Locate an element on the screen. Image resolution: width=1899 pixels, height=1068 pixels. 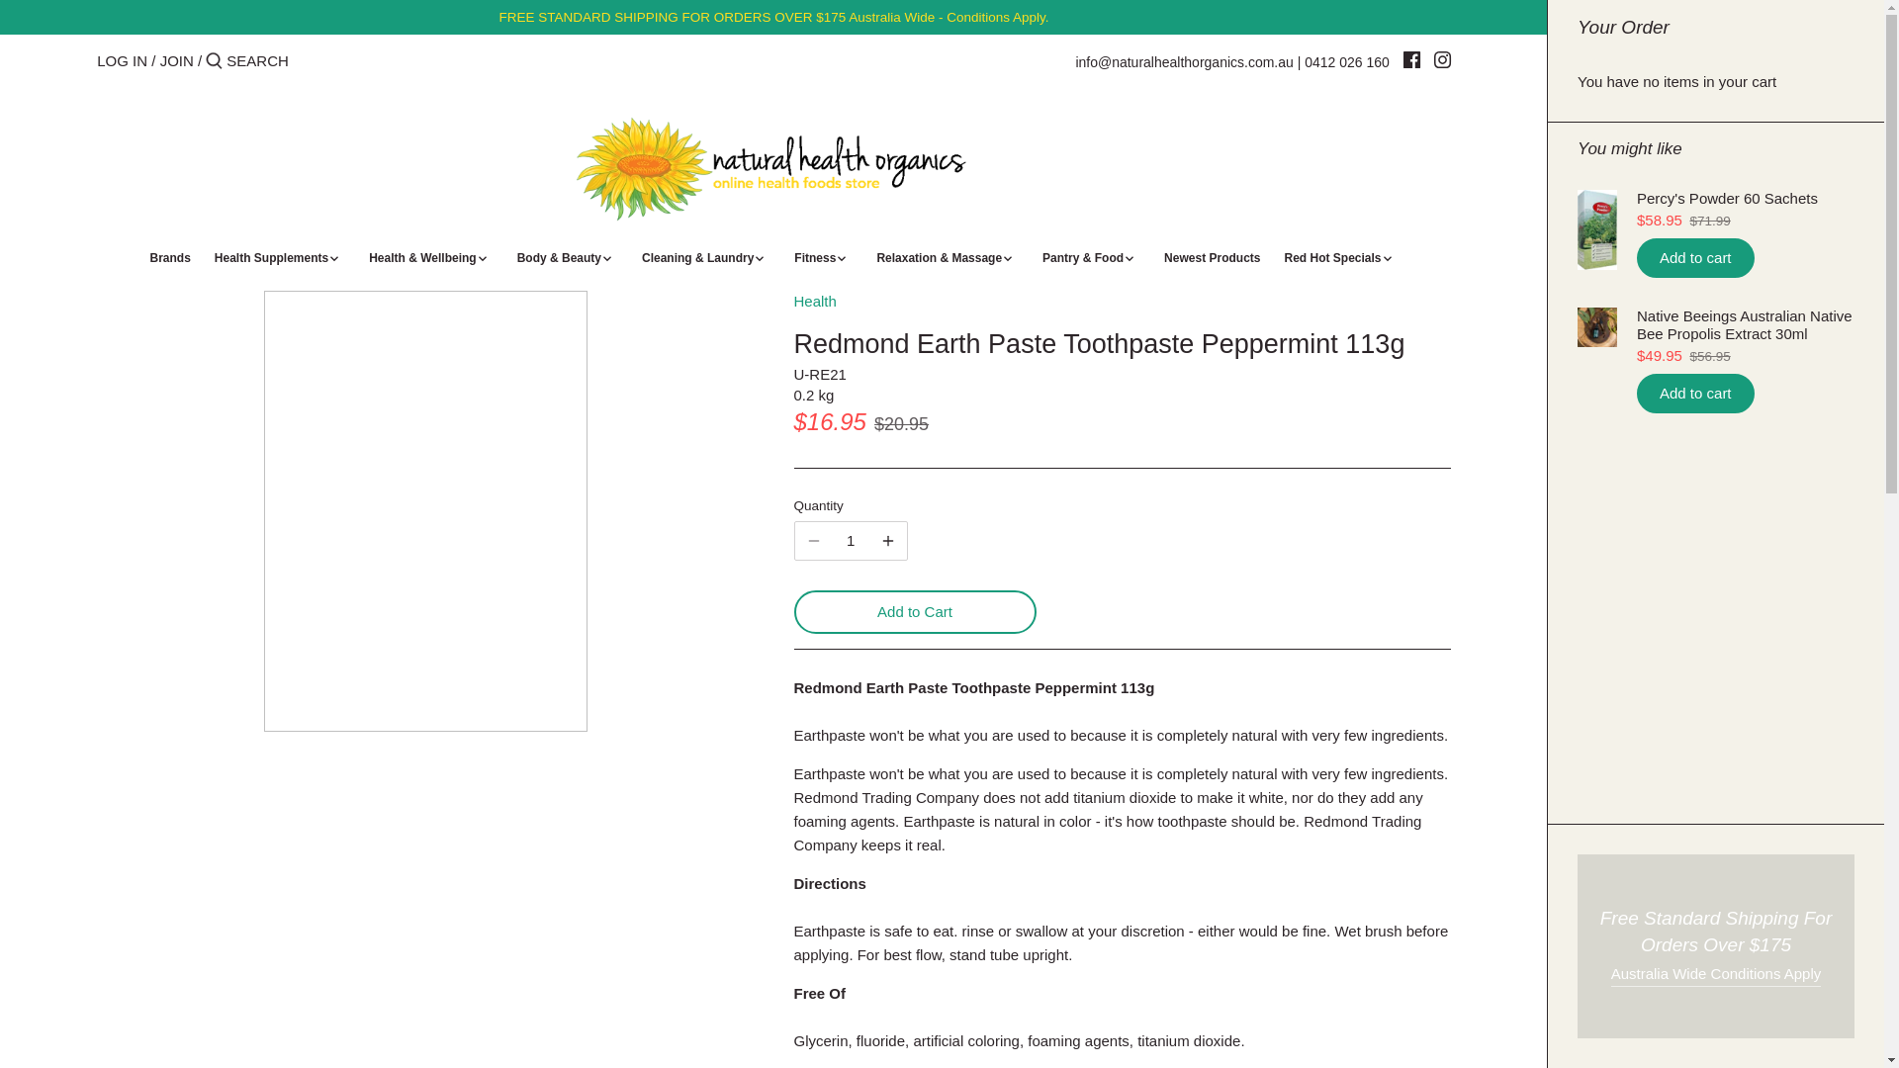
Percy's Powder 60 Sachets is located at coordinates (1746, 198).